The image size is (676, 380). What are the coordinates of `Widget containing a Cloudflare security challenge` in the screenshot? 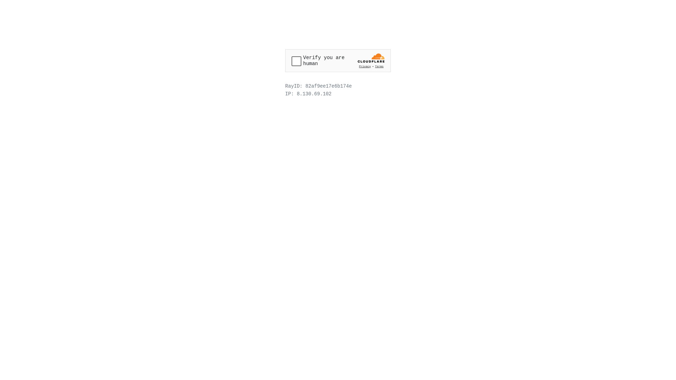 It's located at (338, 61).